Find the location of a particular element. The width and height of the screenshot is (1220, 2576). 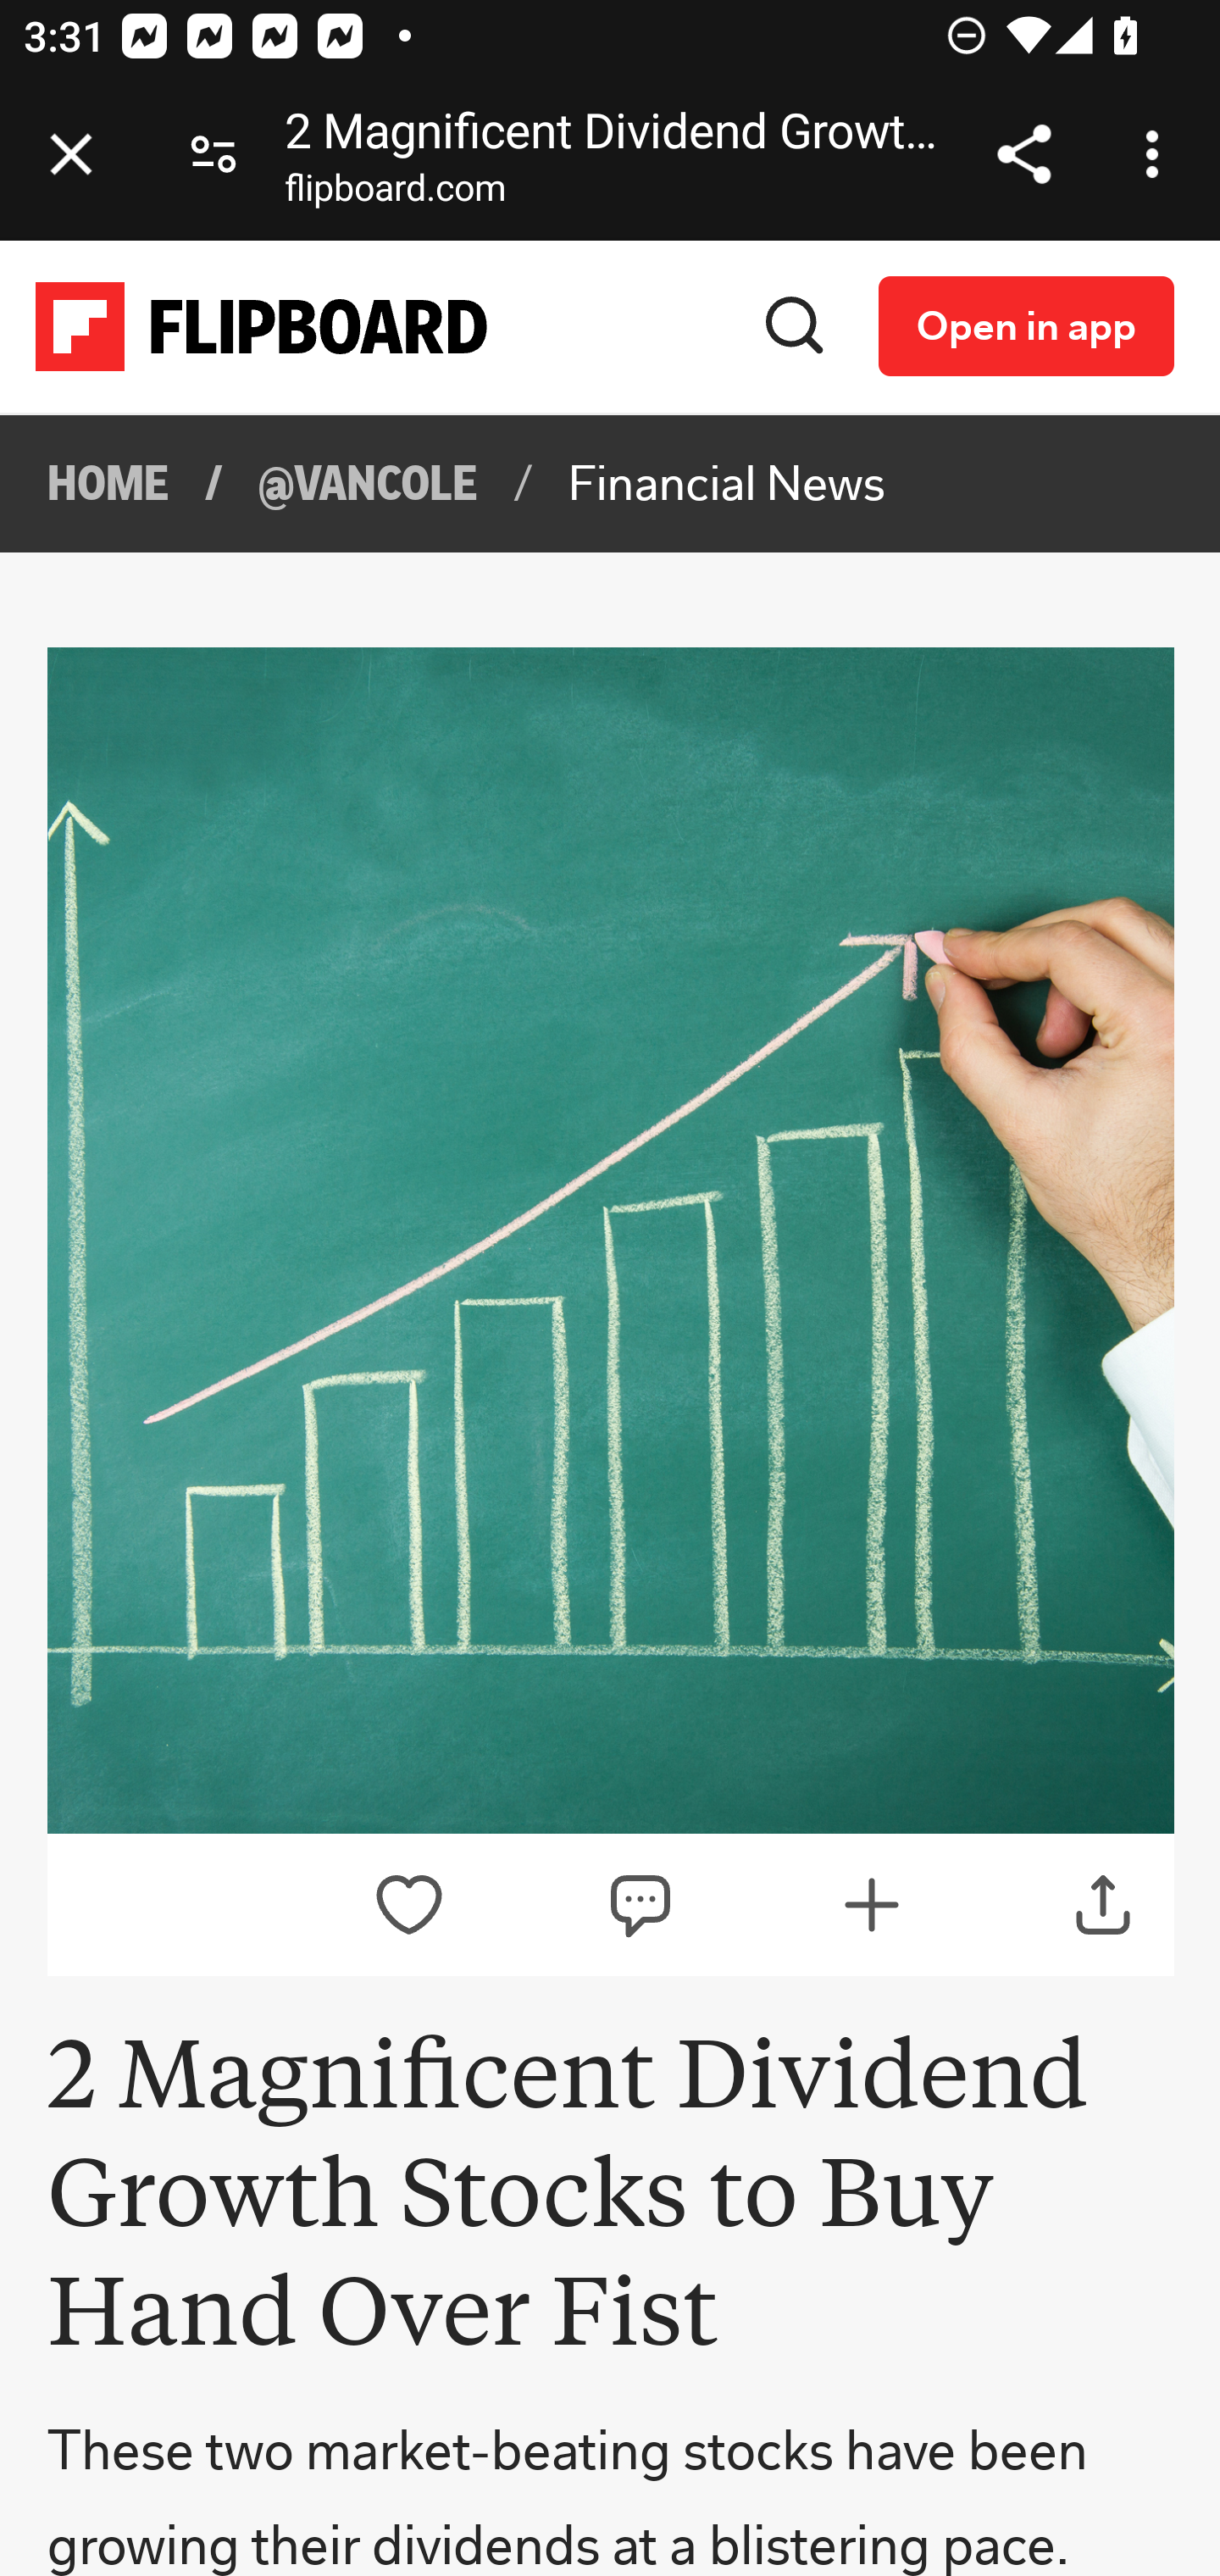

Financial News is located at coordinates (725, 485).